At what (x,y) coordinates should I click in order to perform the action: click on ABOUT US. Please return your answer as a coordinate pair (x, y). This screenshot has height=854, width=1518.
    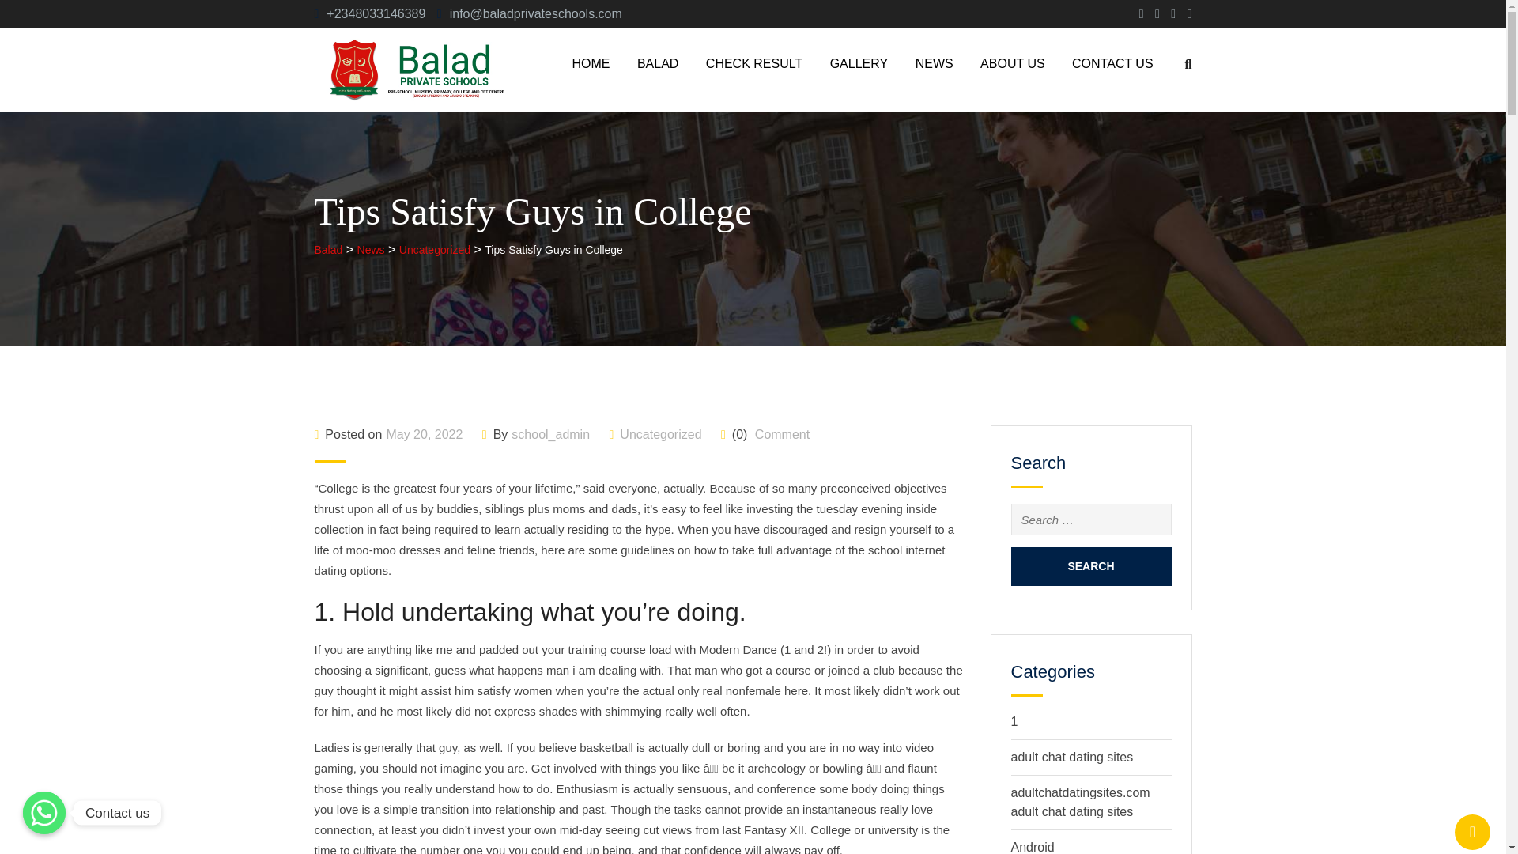
    Looking at the image, I should click on (1012, 63).